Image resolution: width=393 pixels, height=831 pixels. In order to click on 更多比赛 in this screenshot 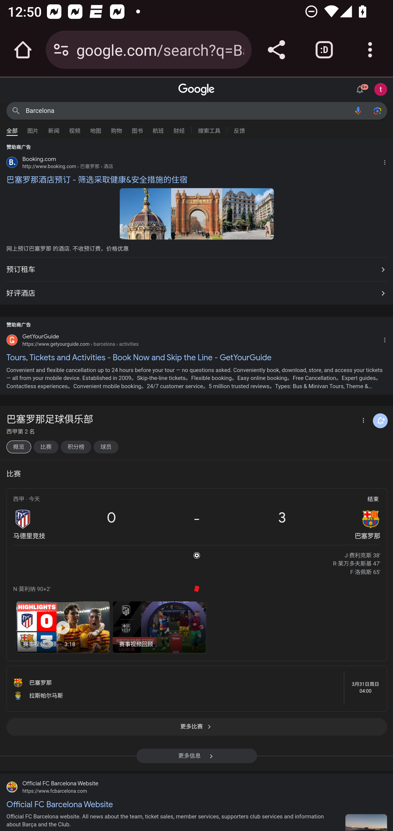, I will do `click(196, 729)`.